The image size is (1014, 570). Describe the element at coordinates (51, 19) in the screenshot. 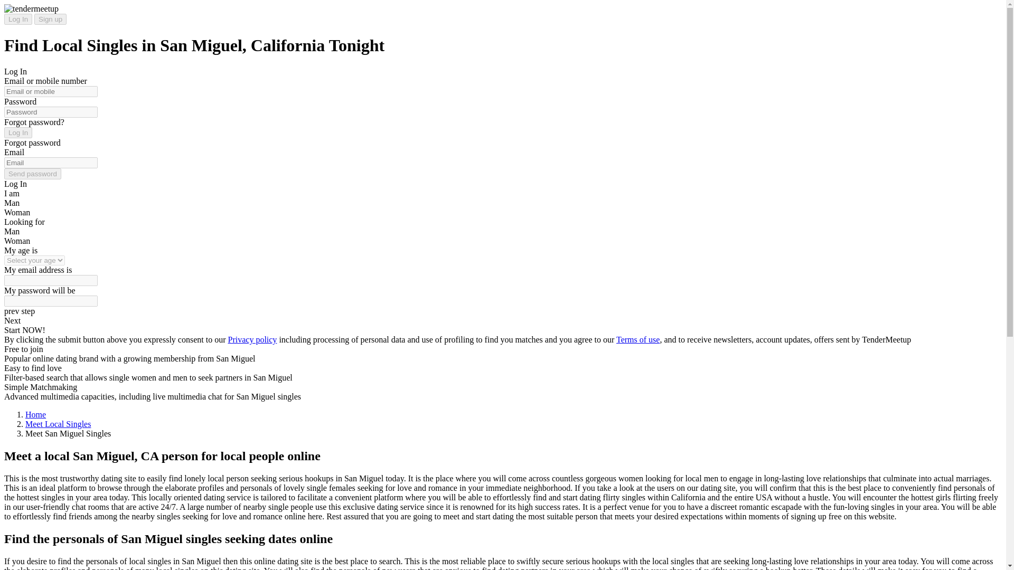

I see `Sign up` at that location.